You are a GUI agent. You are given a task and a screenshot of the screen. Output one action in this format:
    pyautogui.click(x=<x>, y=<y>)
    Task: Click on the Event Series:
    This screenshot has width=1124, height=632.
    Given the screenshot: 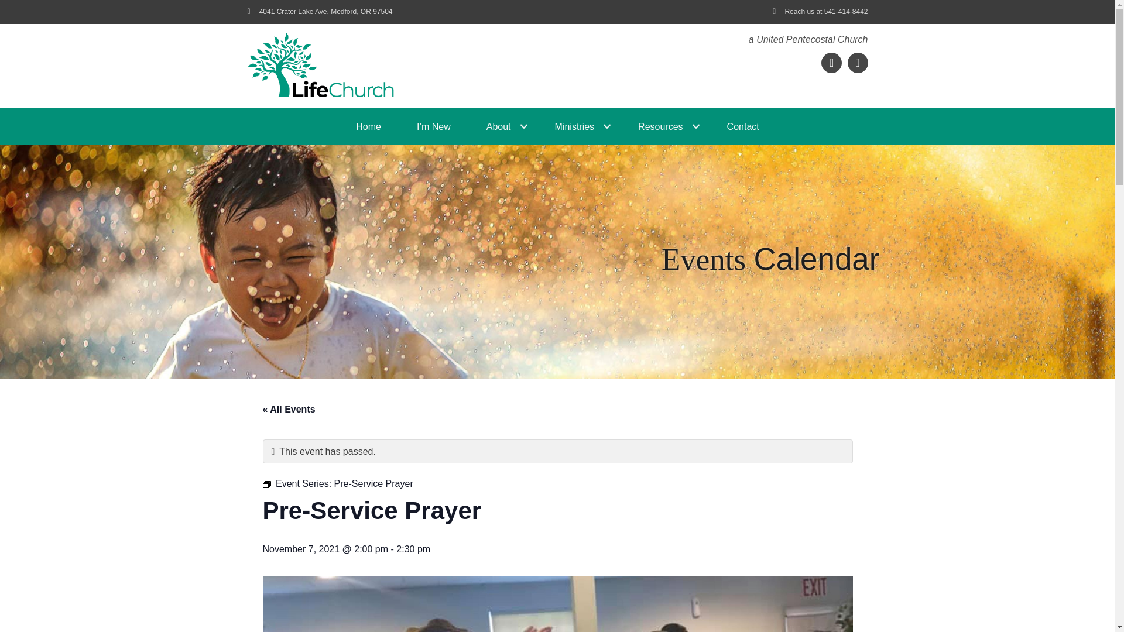 What is the action you would take?
    pyautogui.click(x=266, y=484)
    